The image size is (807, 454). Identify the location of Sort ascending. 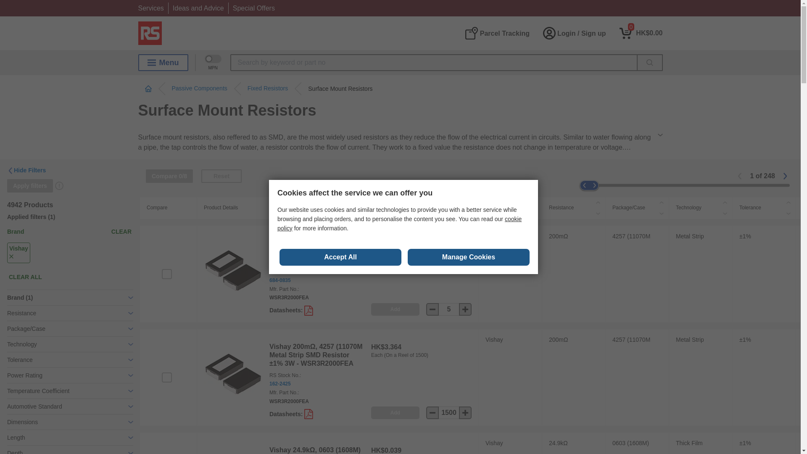
(725, 202).